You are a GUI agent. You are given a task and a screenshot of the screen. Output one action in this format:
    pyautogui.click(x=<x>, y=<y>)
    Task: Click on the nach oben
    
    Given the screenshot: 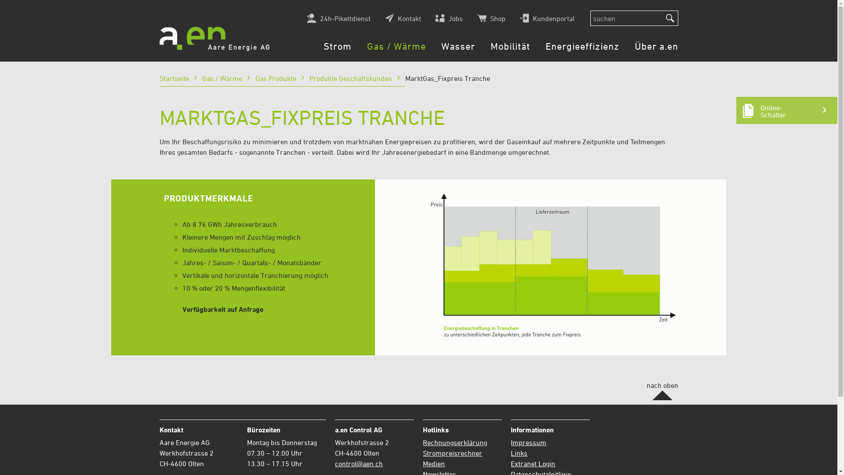 What is the action you would take?
    pyautogui.click(x=662, y=390)
    